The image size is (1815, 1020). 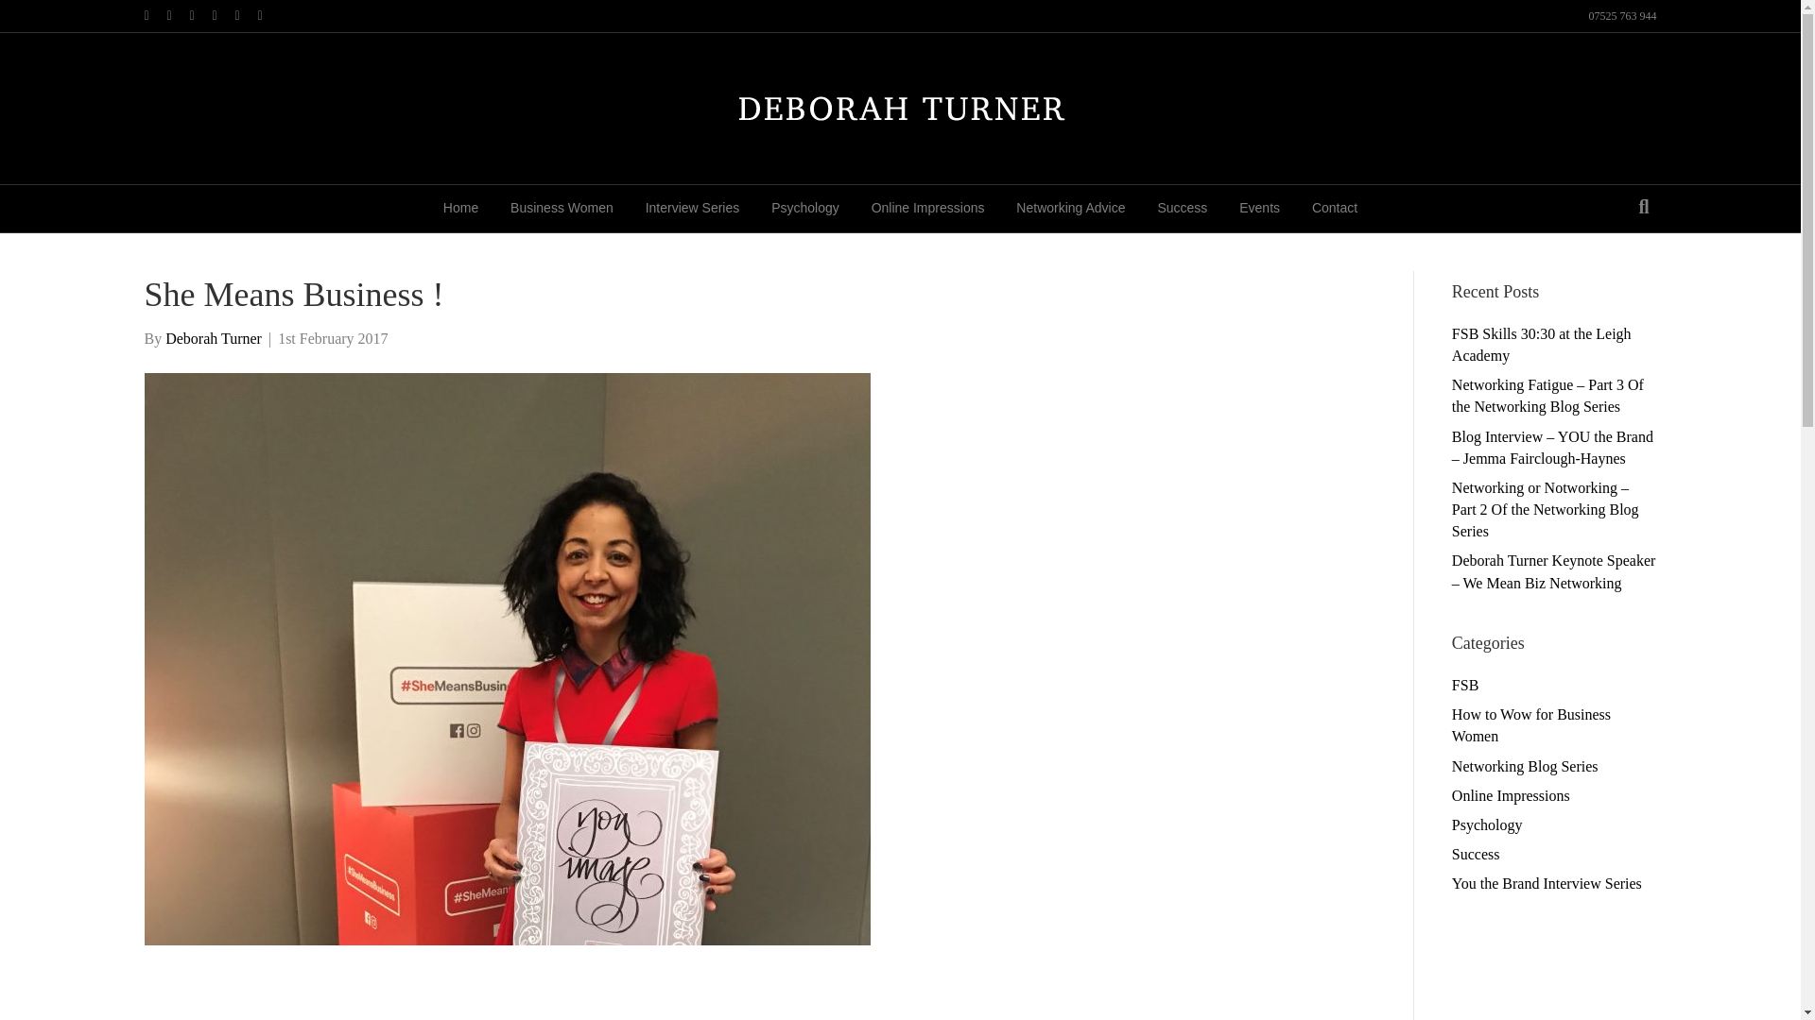 I want to click on Events, so click(x=1259, y=208).